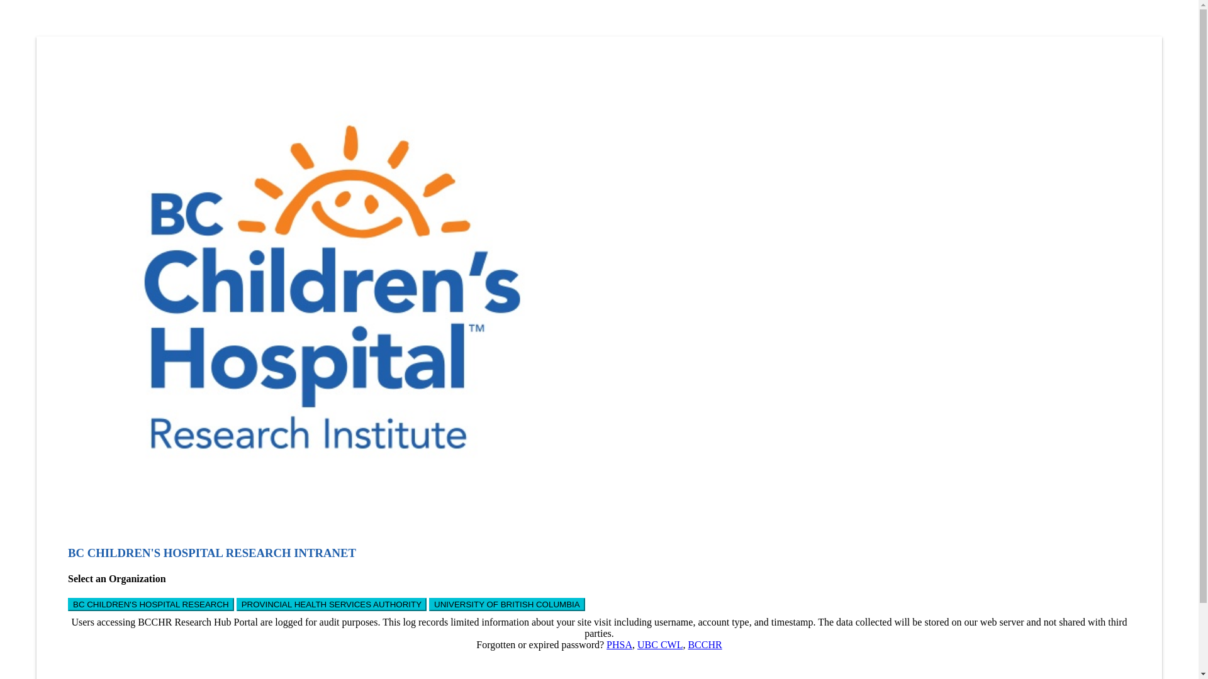  Describe the element at coordinates (507, 605) in the screenshot. I see `UNIVERSITY OF BRITISH COLUMBIA` at that location.